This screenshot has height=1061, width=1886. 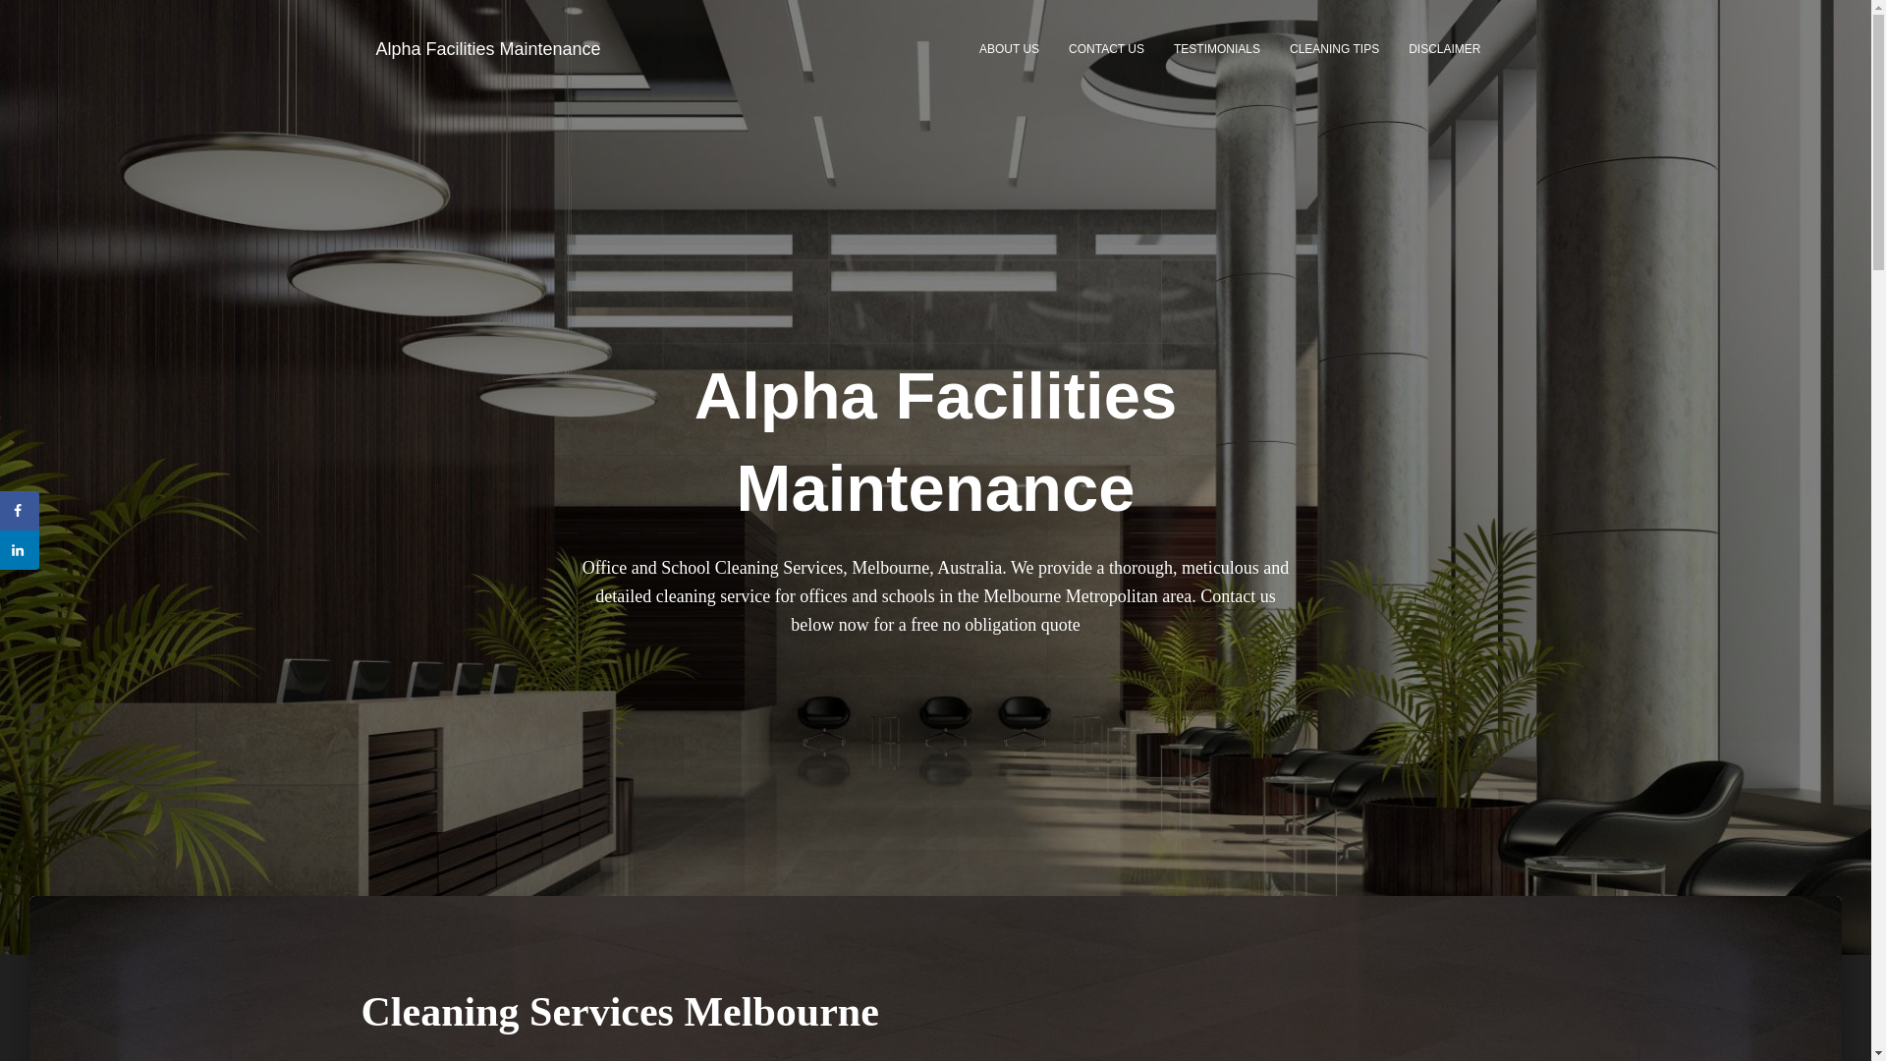 I want to click on TESTIMONIALS, so click(x=1216, y=48).